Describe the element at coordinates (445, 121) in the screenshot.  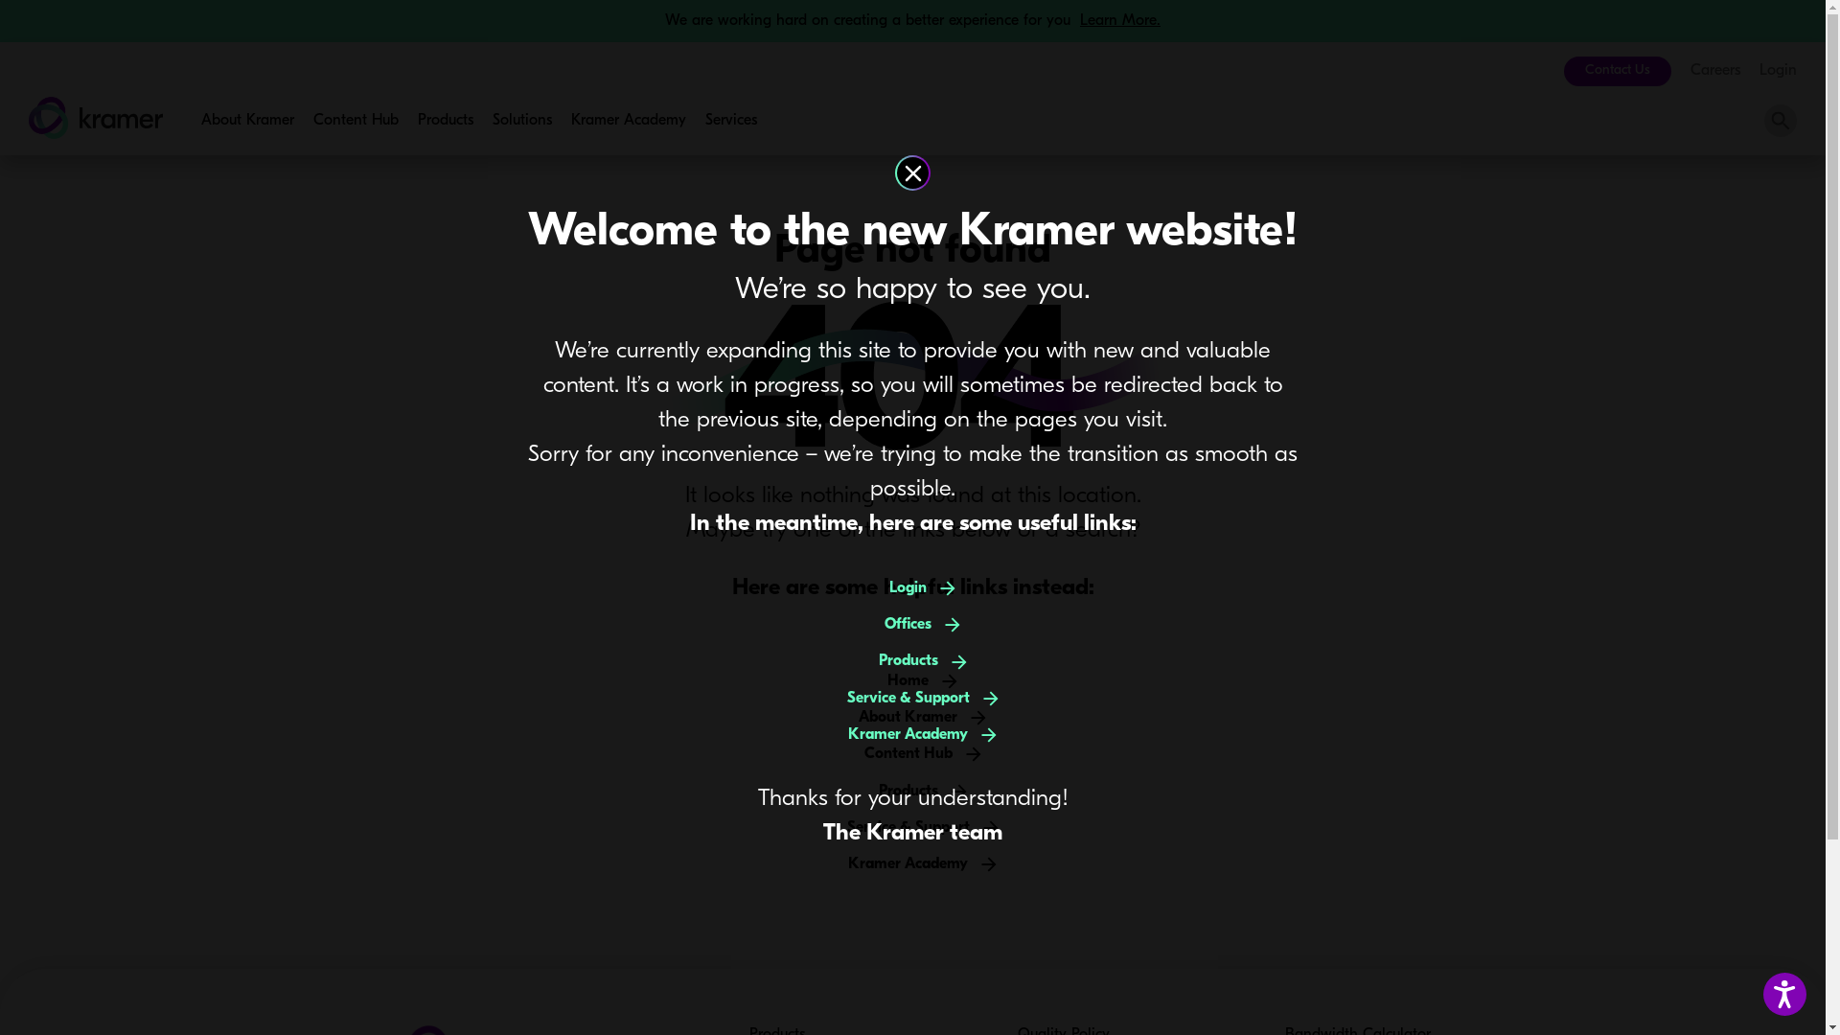
I see `Products
New Window` at that location.